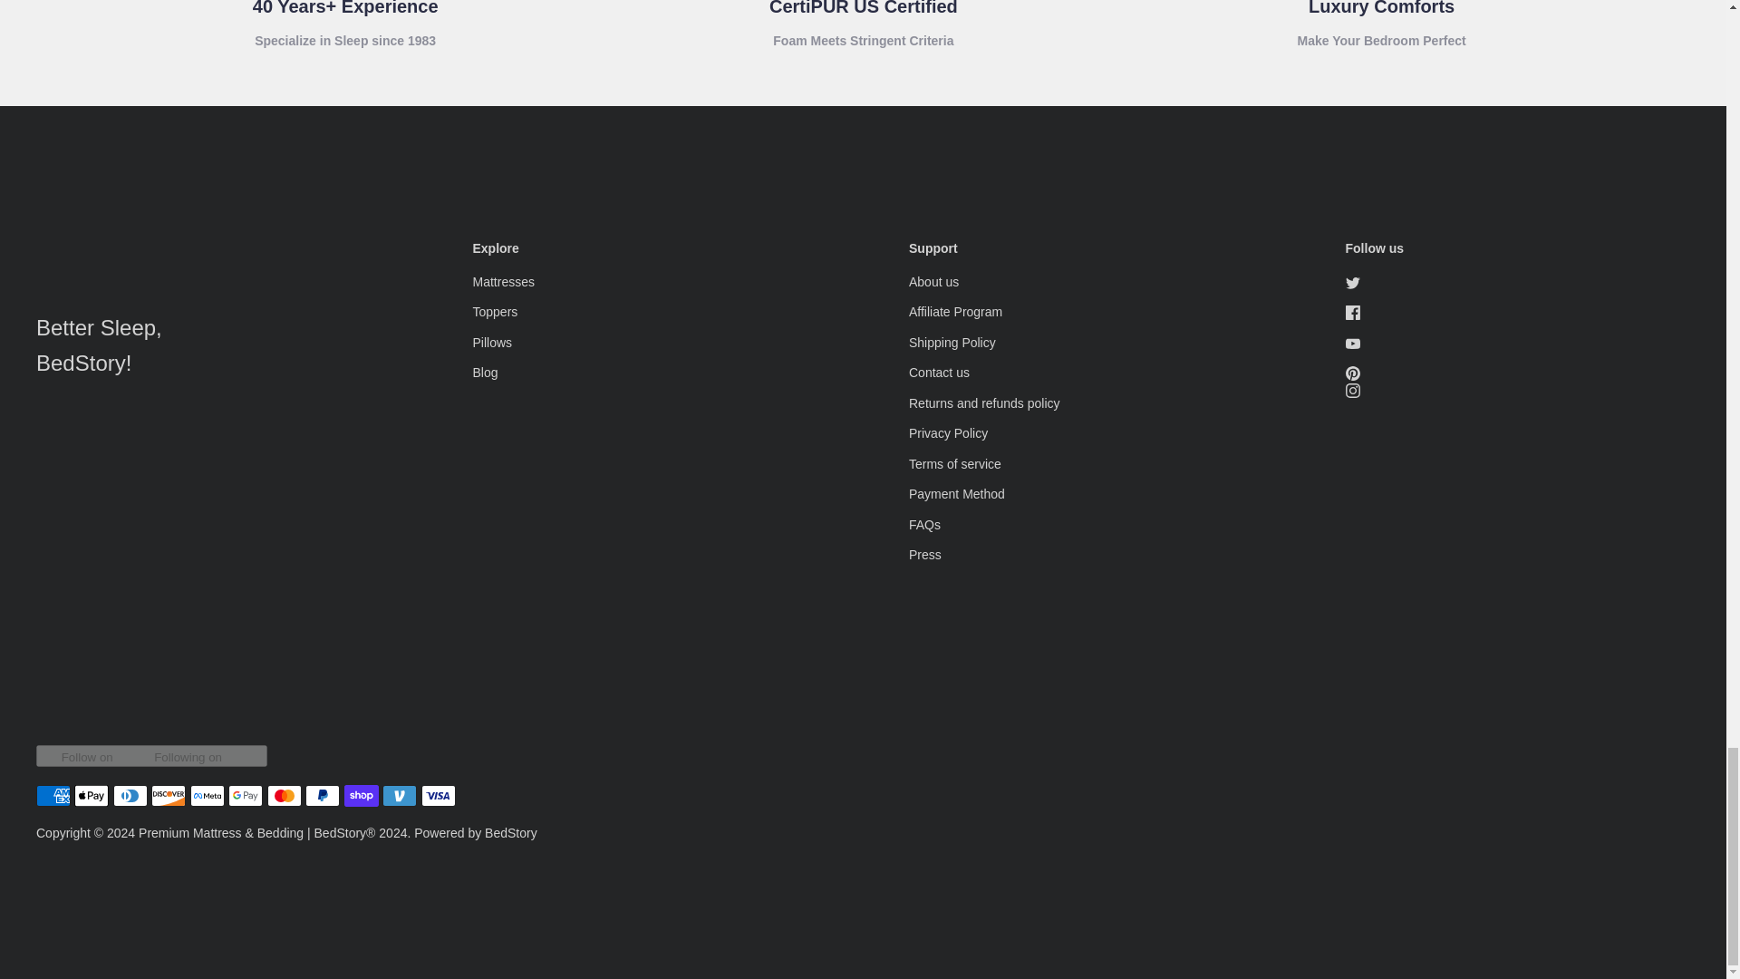 The image size is (1740, 979). What do you see at coordinates (91, 796) in the screenshot?
I see `Apple Pay` at bounding box center [91, 796].